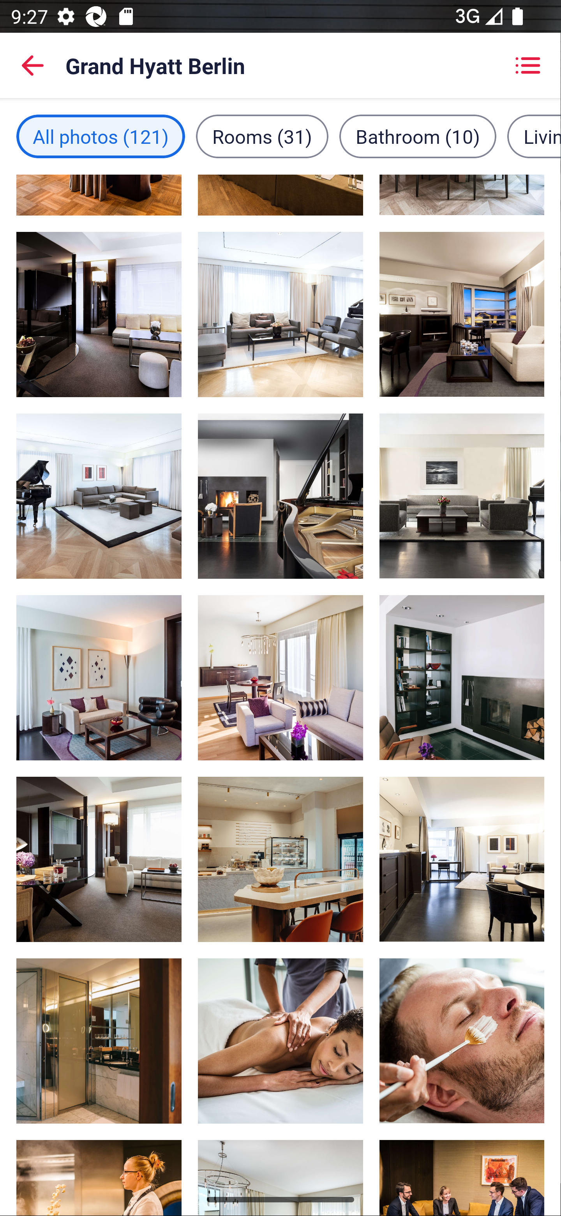 The width and height of the screenshot is (561, 1216). What do you see at coordinates (101, 136) in the screenshot?
I see `All photos filter, 121 images` at bounding box center [101, 136].